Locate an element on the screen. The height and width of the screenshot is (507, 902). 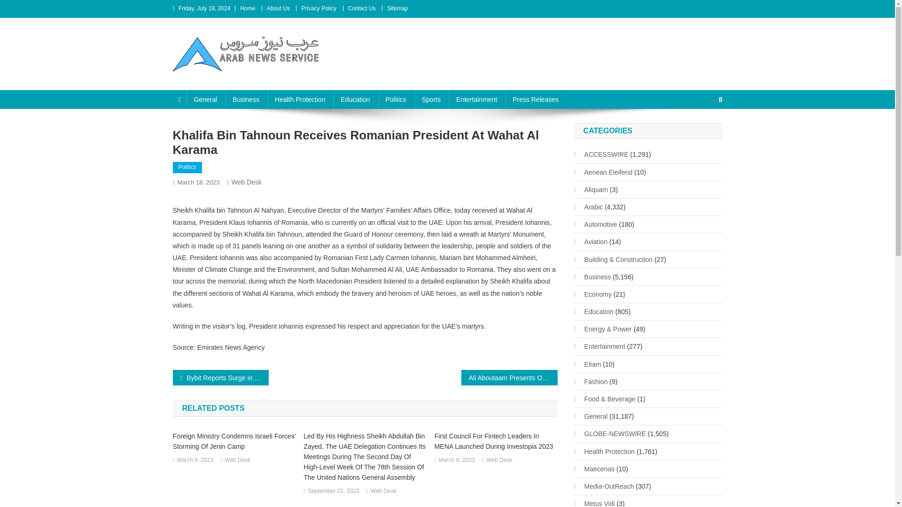
Web Desk is located at coordinates (383, 491).